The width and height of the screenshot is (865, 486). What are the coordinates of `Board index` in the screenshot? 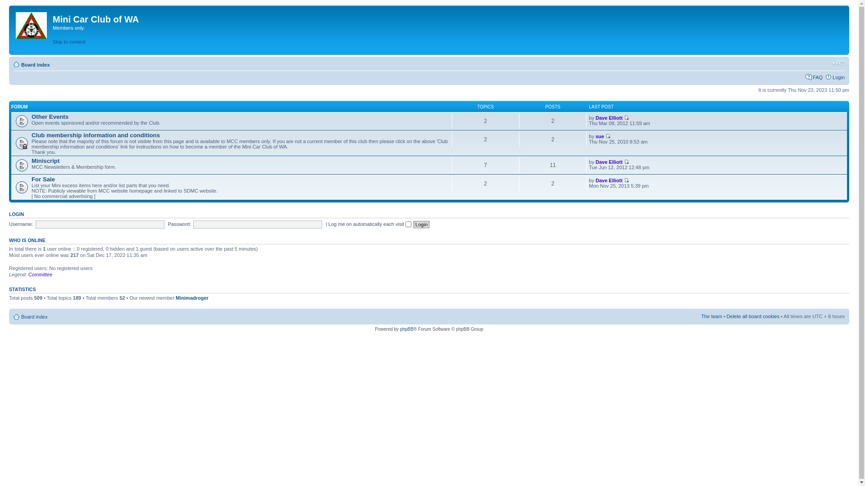 It's located at (34, 317).